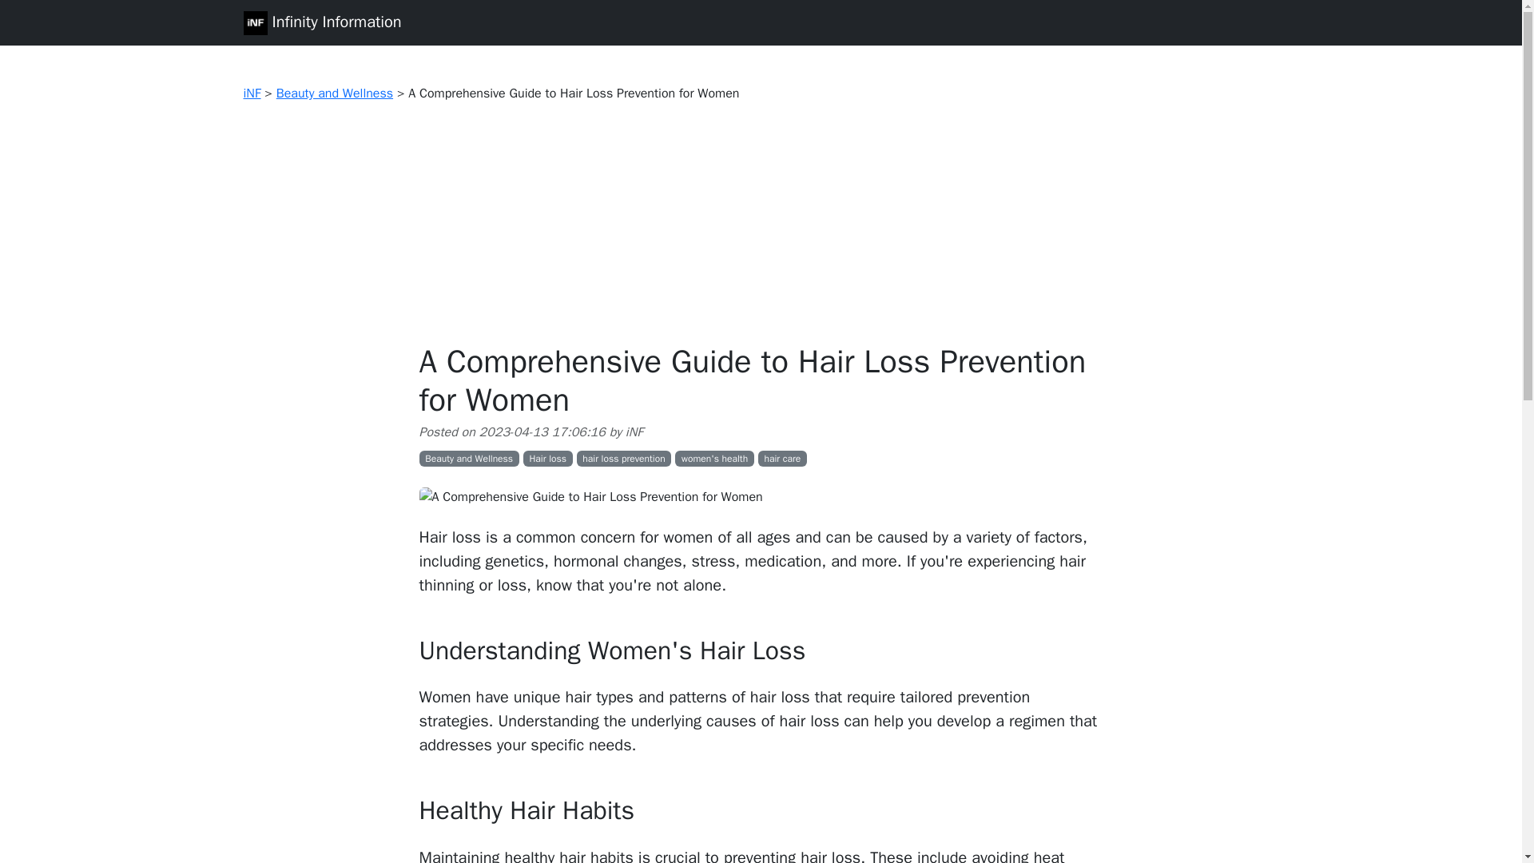 Image resolution: width=1534 pixels, height=863 pixels. Describe the element at coordinates (334, 93) in the screenshot. I see `Beauty and Wellness` at that location.